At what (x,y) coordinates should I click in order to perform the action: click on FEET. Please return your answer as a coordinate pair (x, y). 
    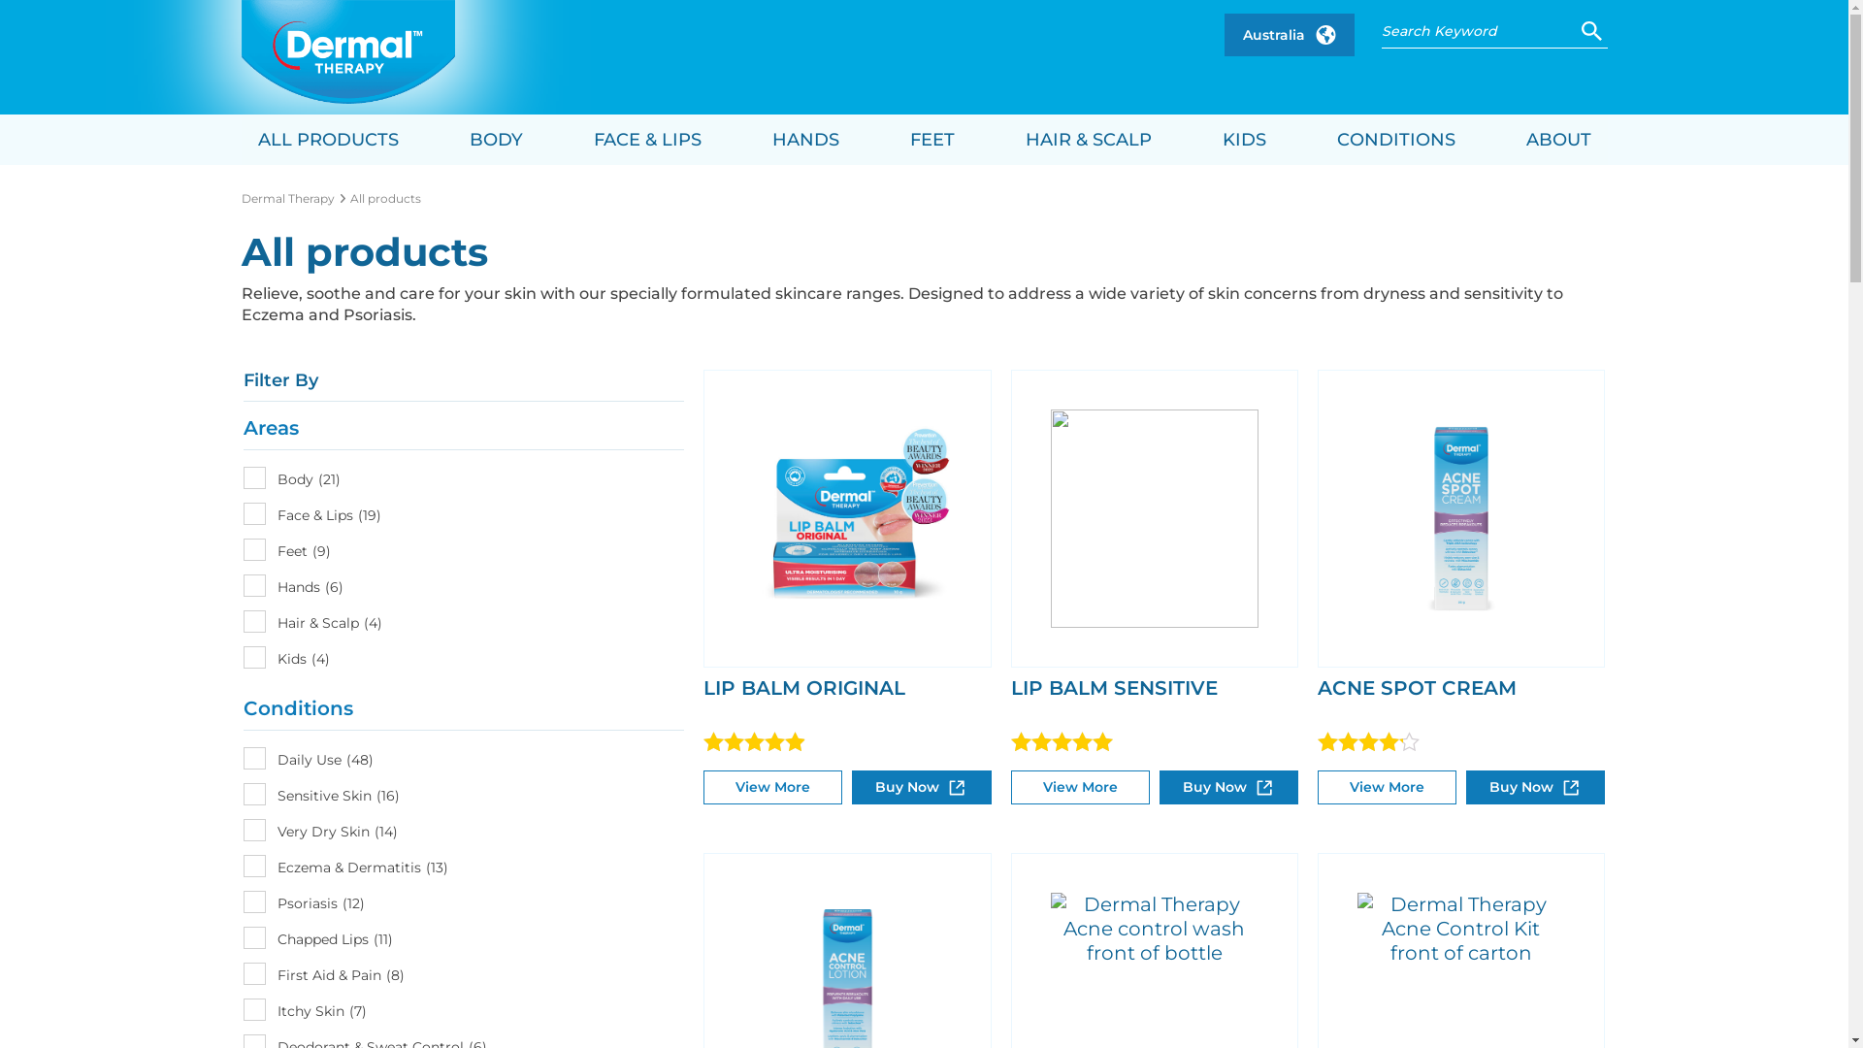
    Looking at the image, I should click on (931, 140).